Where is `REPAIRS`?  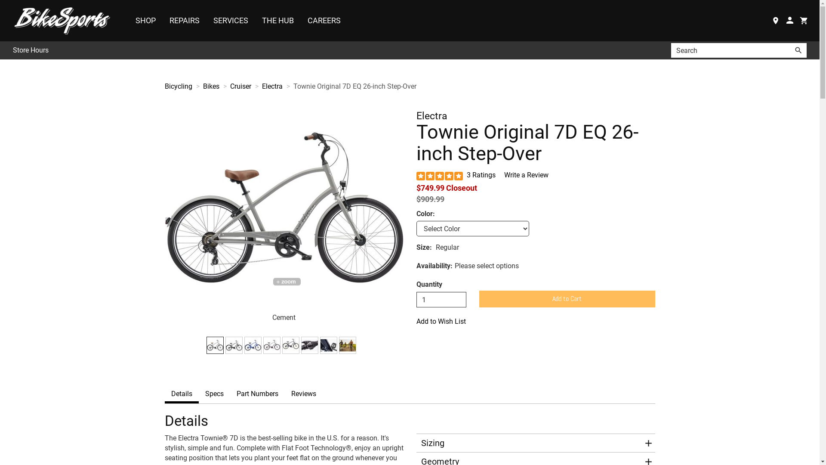 REPAIRS is located at coordinates (185, 21).